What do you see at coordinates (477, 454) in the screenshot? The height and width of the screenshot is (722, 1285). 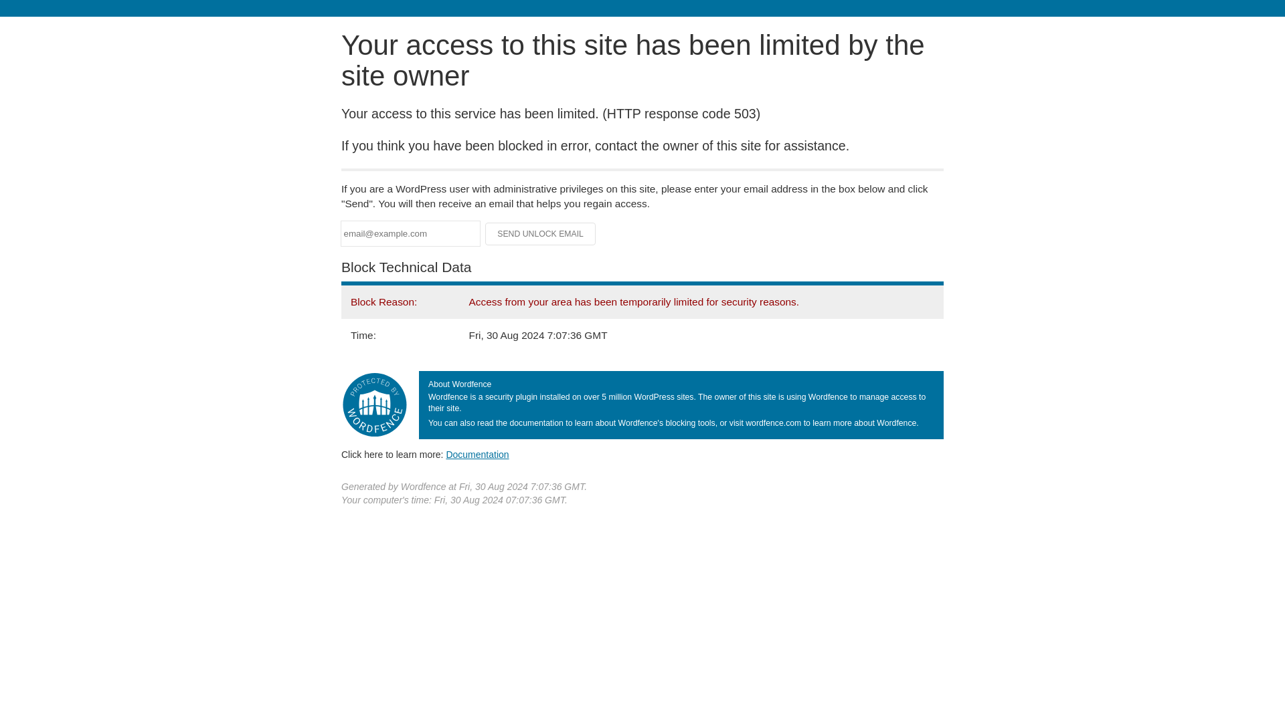 I see `Documentation` at bounding box center [477, 454].